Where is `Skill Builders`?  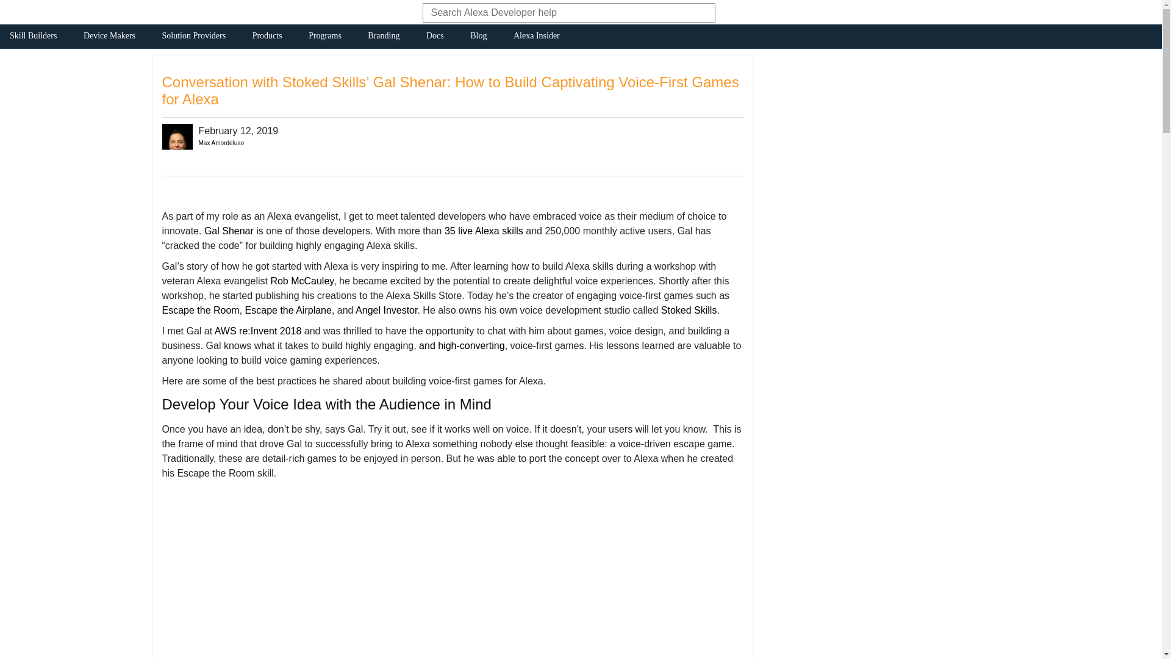 Skill Builders is located at coordinates (33, 38).